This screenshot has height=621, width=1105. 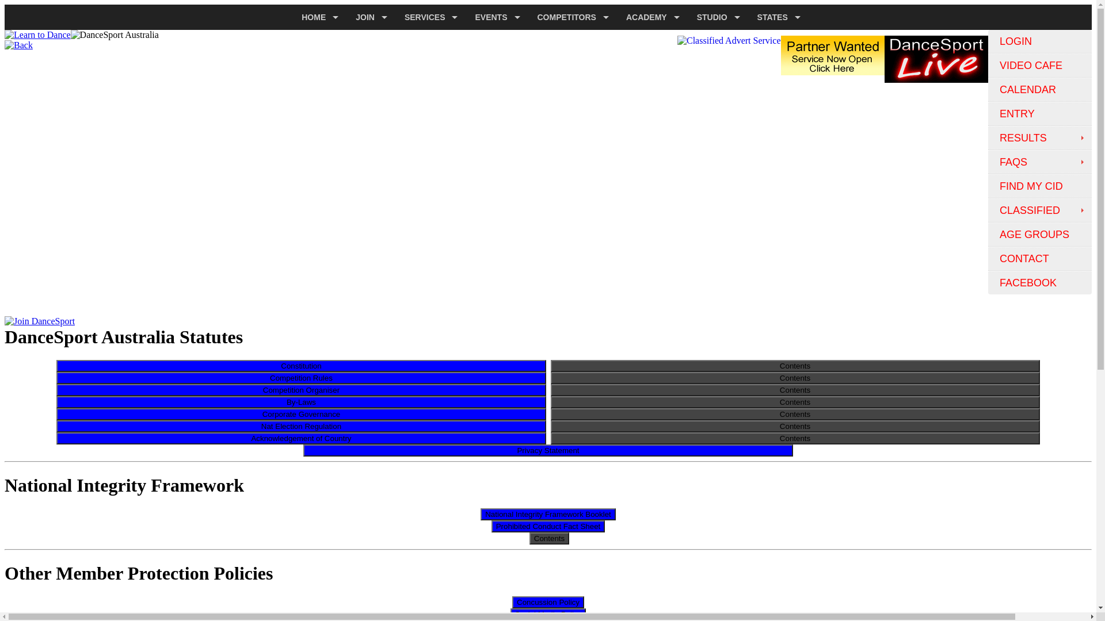 What do you see at coordinates (301, 378) in the screenshot?
I see `Competition Rules` at bounding box center [301, 378].